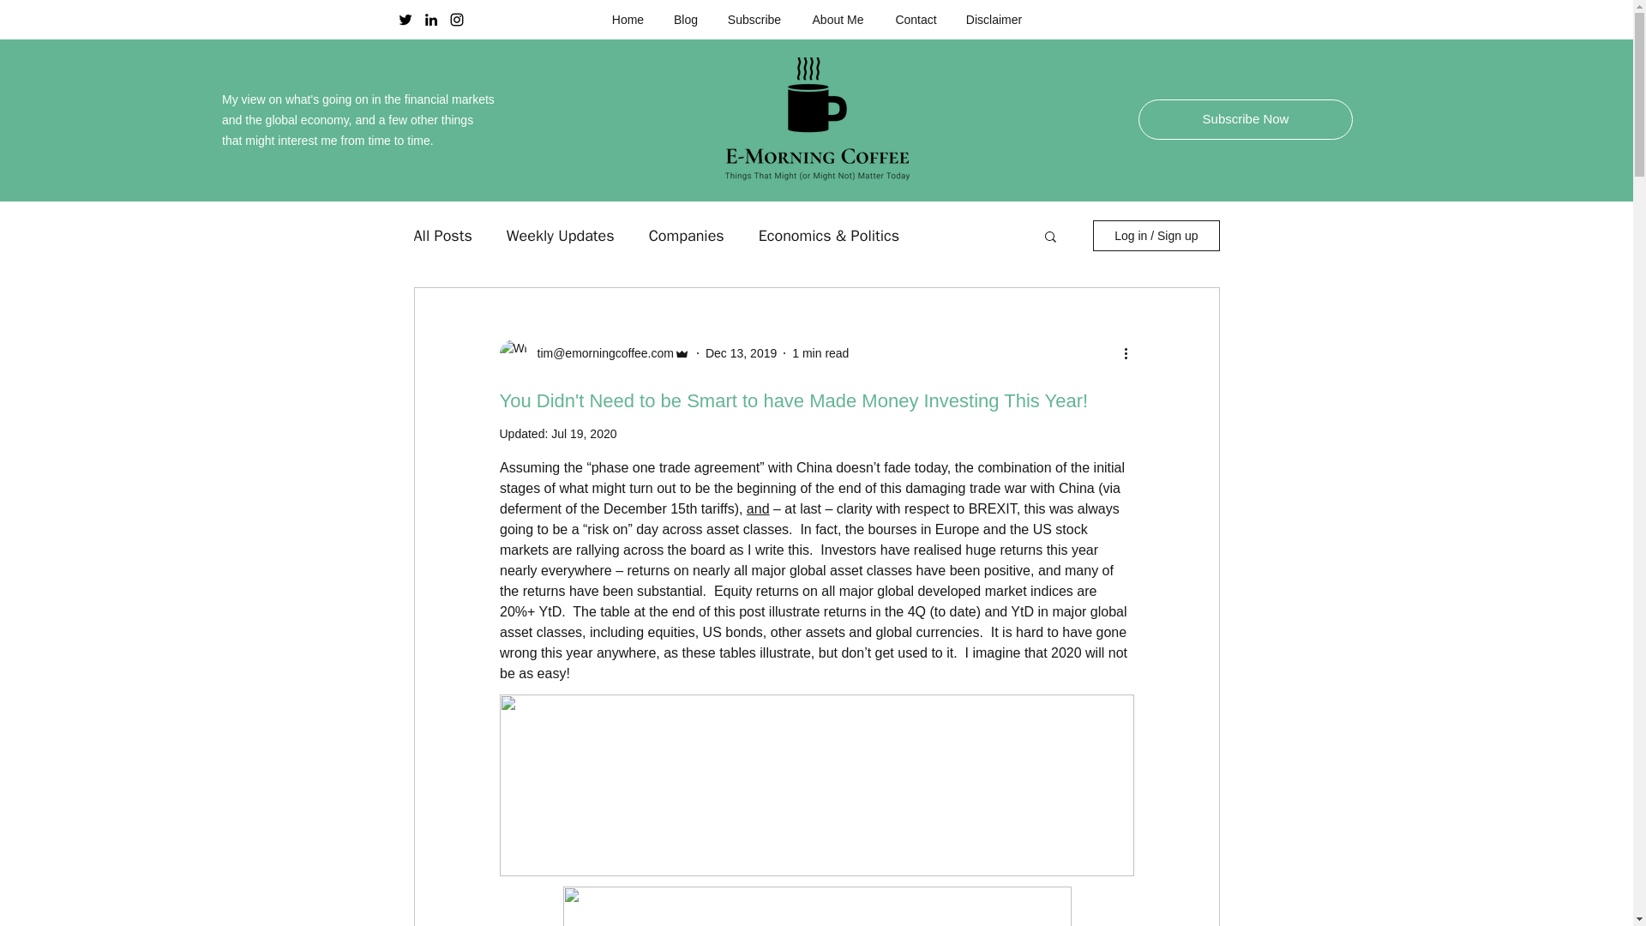  What do you see at coordinates (837, 20) in the screenshot?
I see `About Me` at bounding box center [837, 20].